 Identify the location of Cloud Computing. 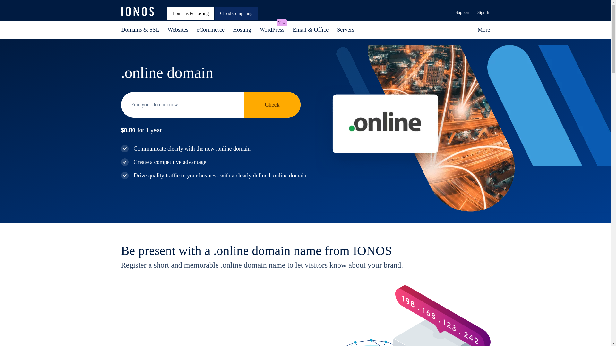
(236, 13).